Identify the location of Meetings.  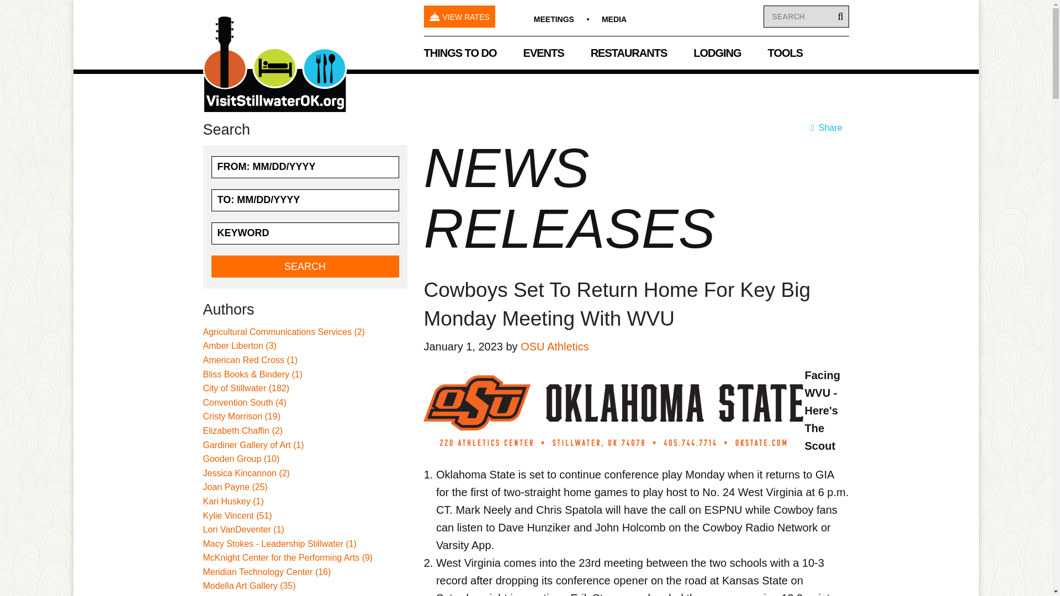
(554, 19).